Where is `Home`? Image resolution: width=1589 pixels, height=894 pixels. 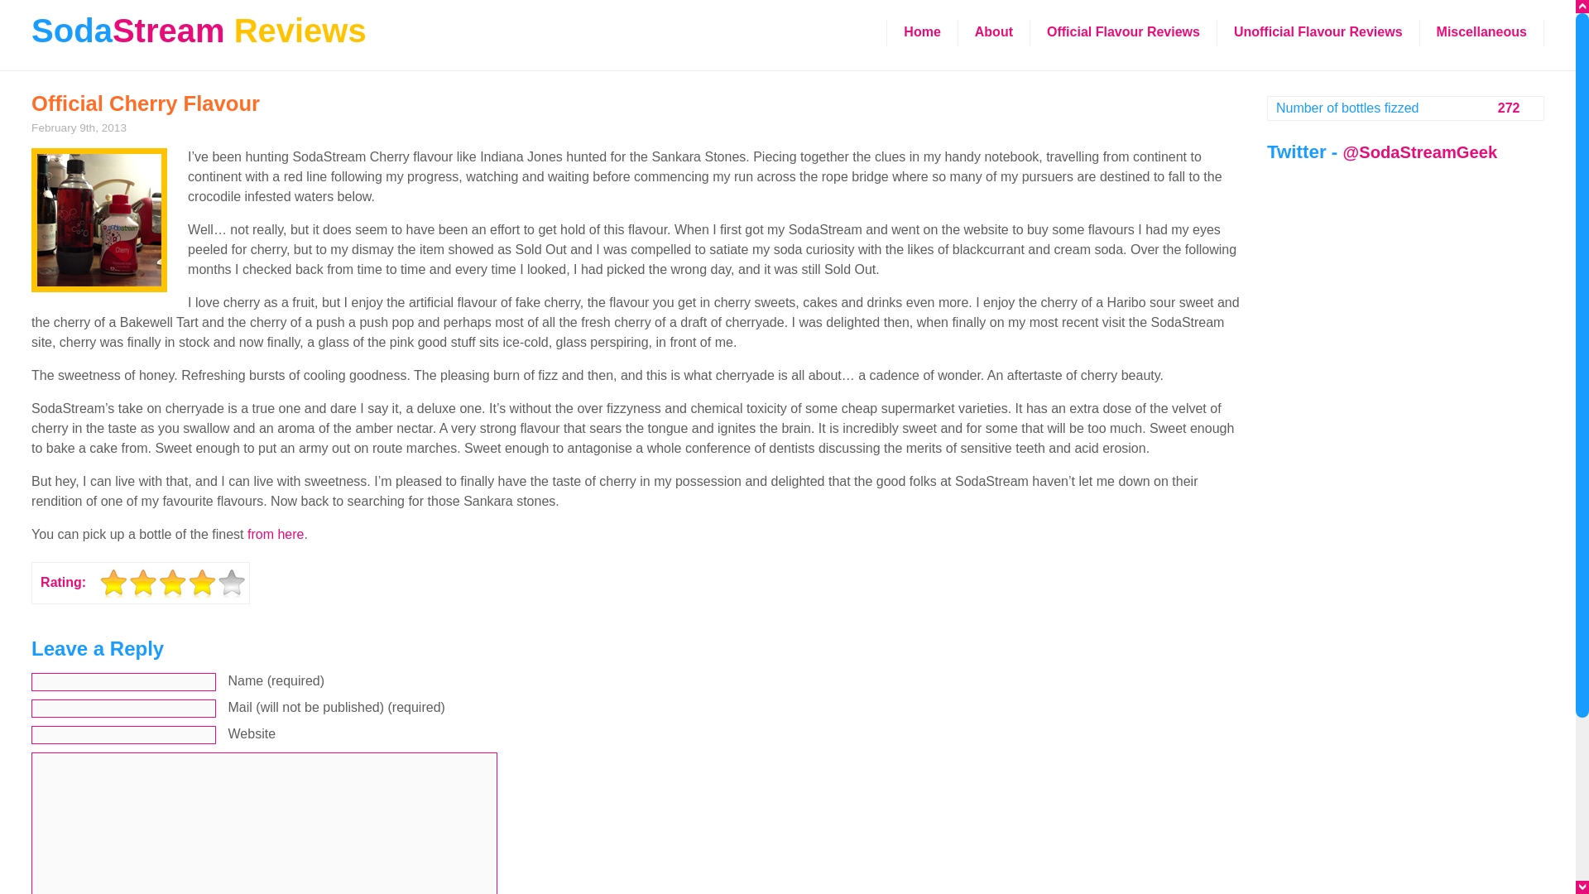
Home is located at coordinates (921, 33).